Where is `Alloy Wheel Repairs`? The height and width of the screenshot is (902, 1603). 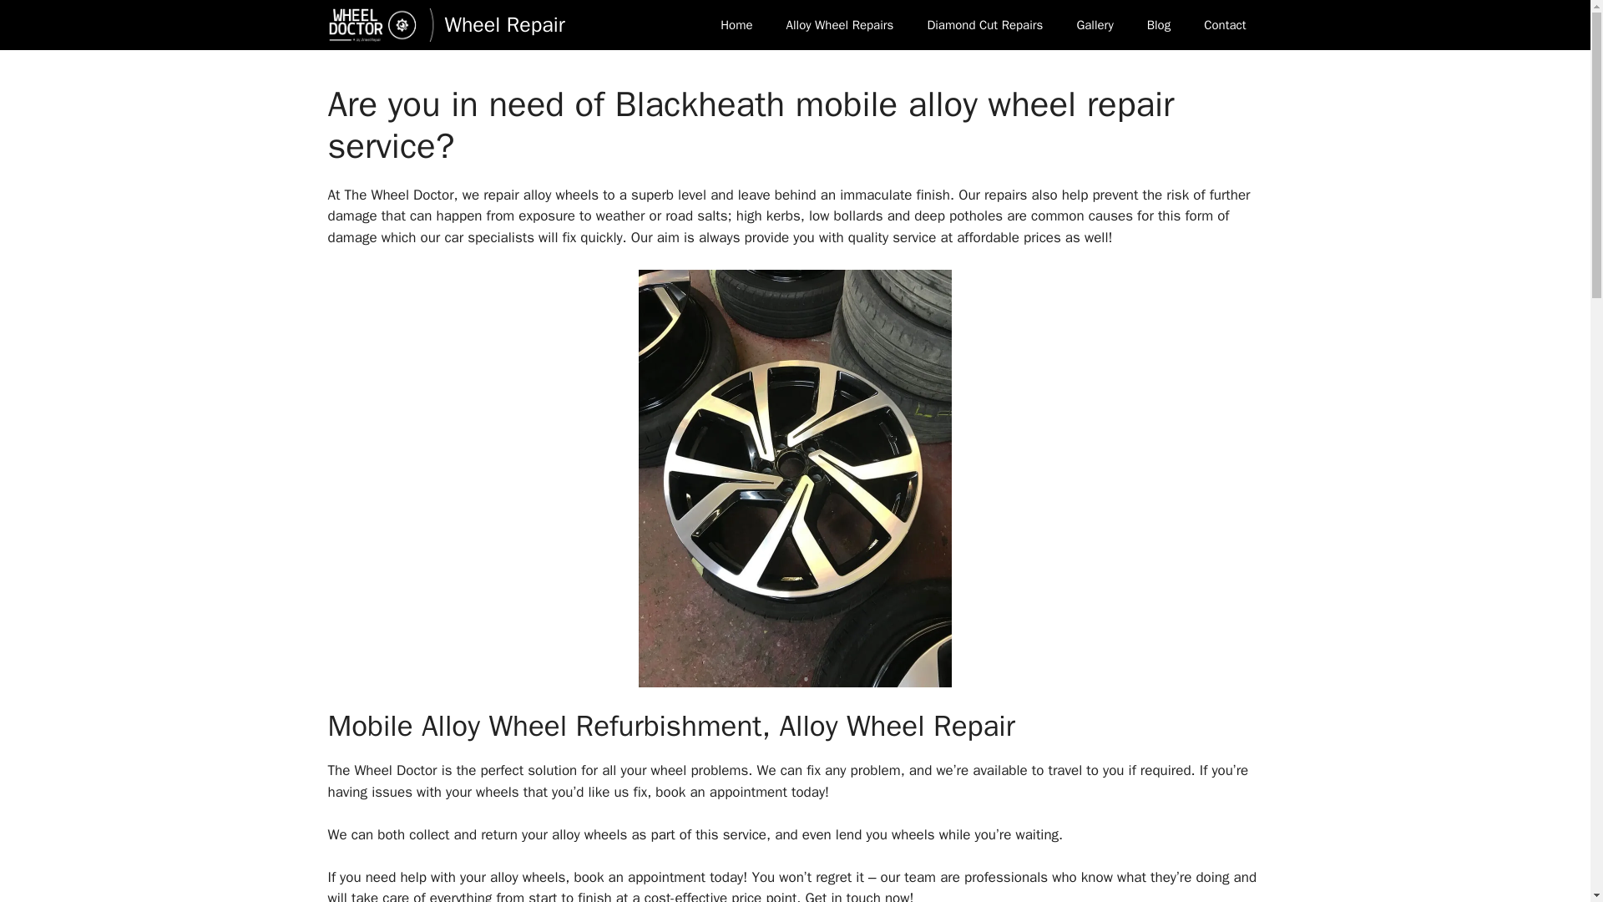 Alloy Wheel Repairs is located at coordinates (840, 25).